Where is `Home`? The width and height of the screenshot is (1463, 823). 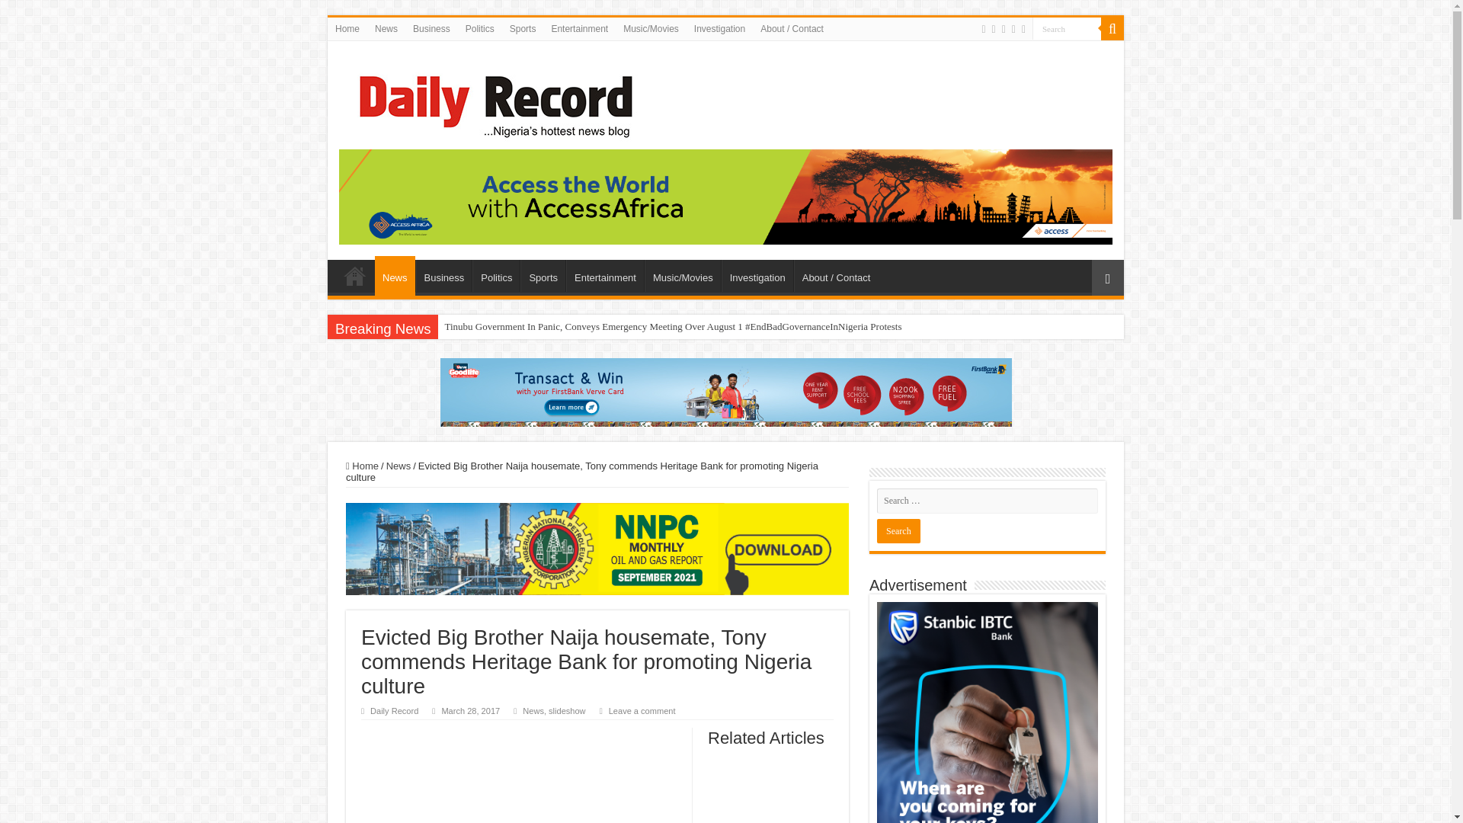 Home is located at coordinates (354, 276).